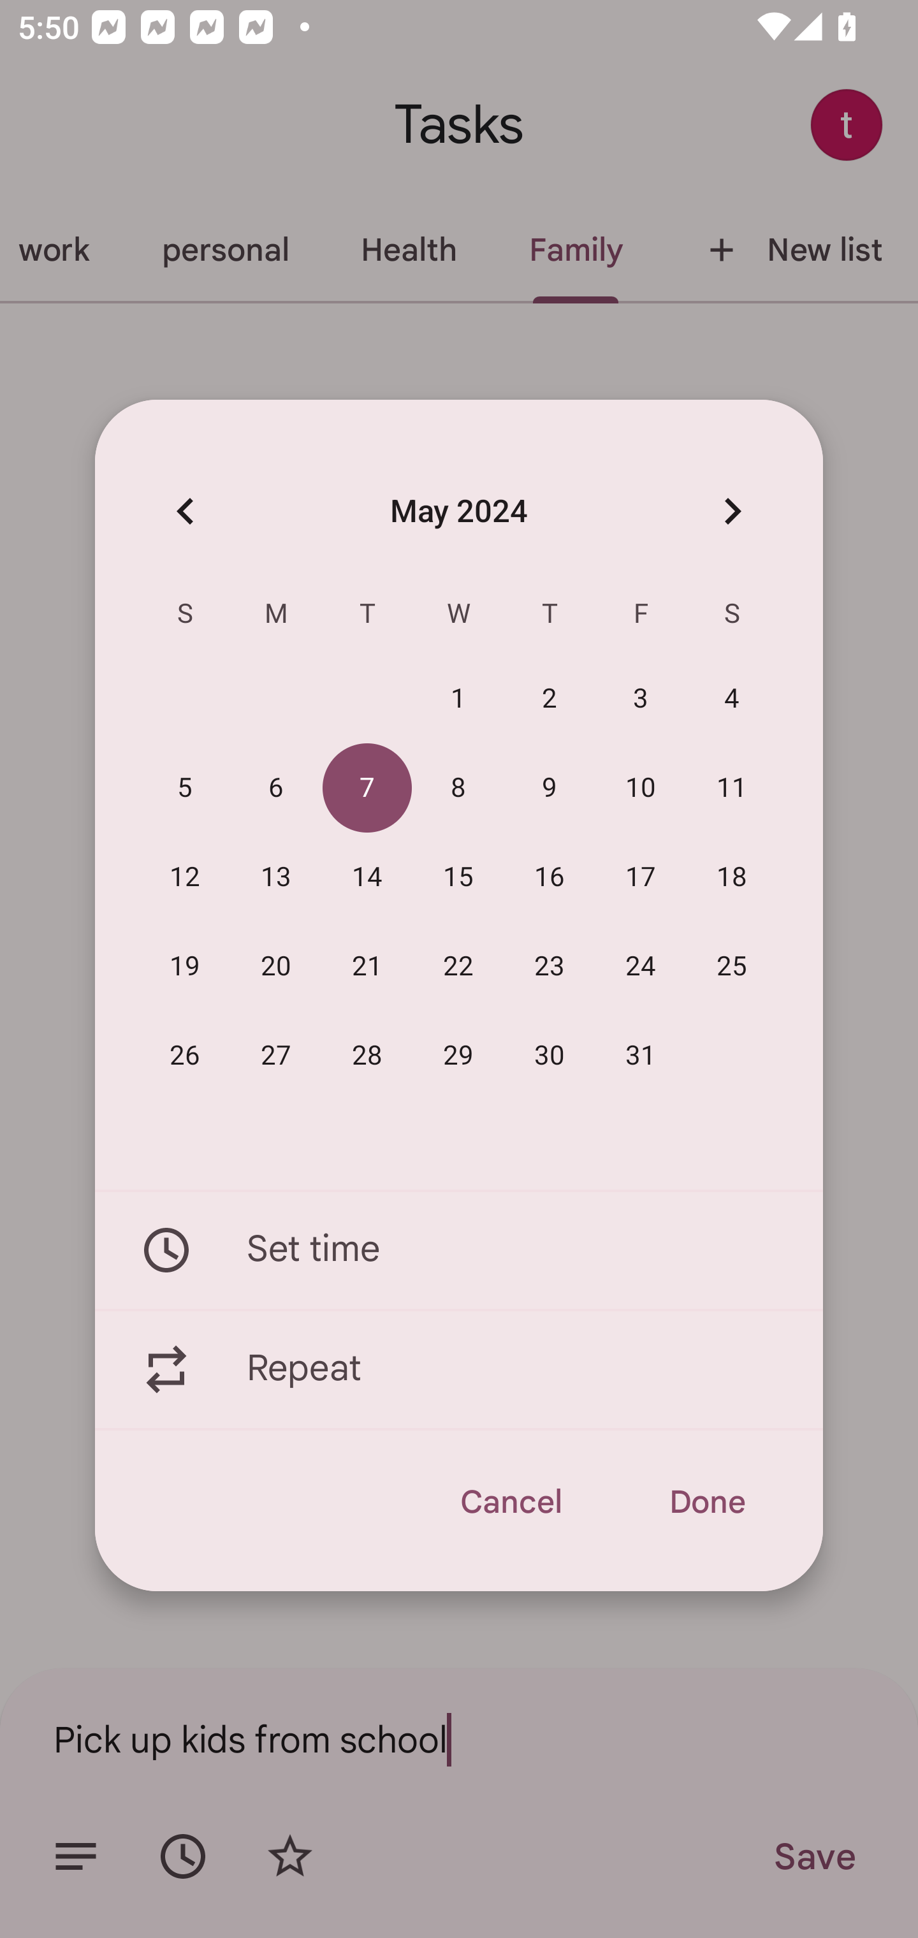 The height and width of the screenshot is (1938, 918). Describe the element at coordinates (185, 1056) in the screenshot. I see `26 26 May 2024` at that location.